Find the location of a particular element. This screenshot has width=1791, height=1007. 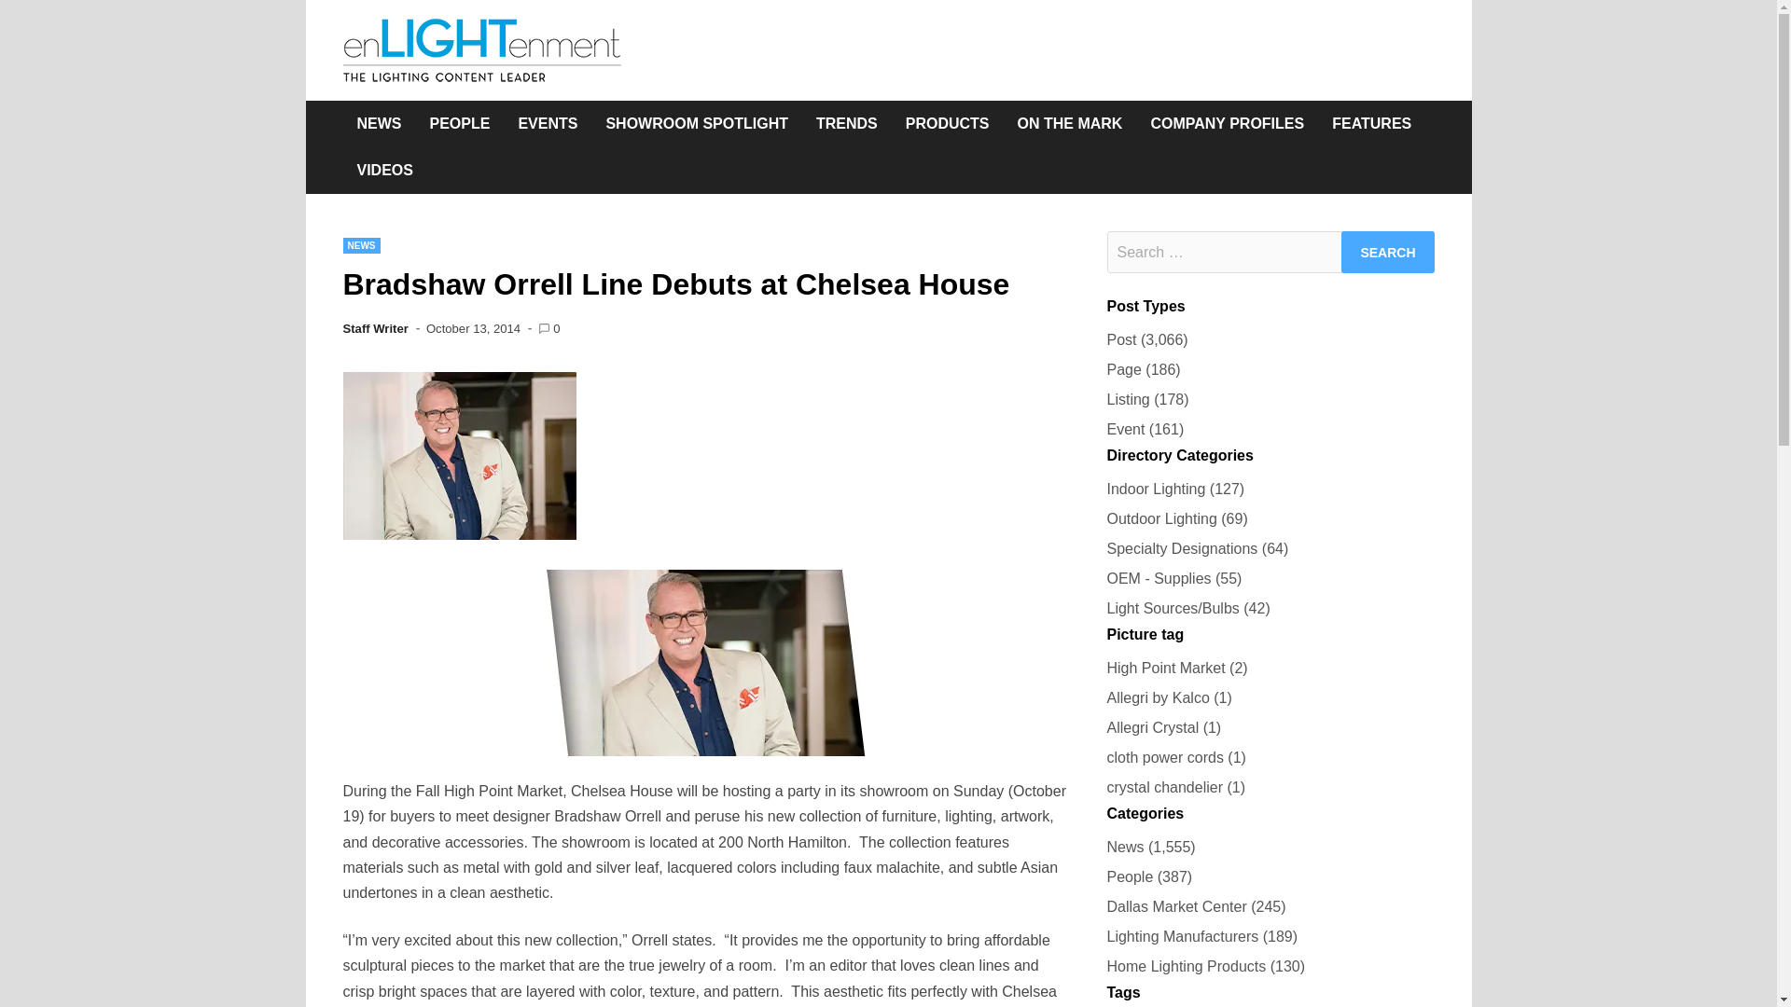

Search is located at coordinates (1388, 252).